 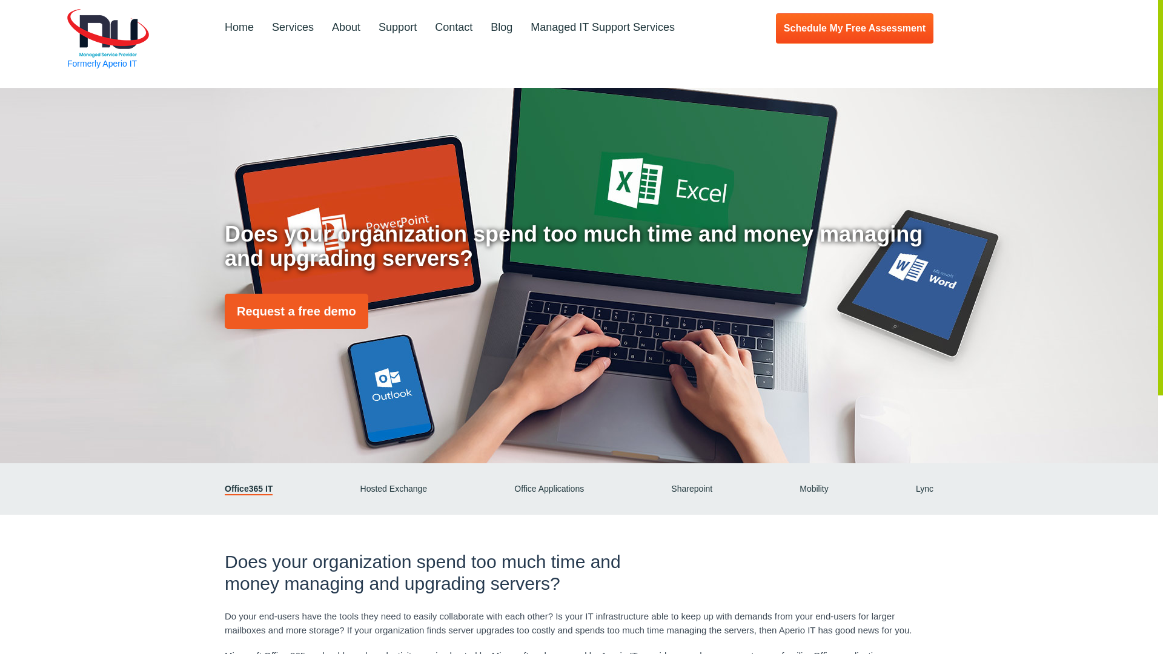 I want to click on Managed IT Support Services, so click(x=602, y=28).